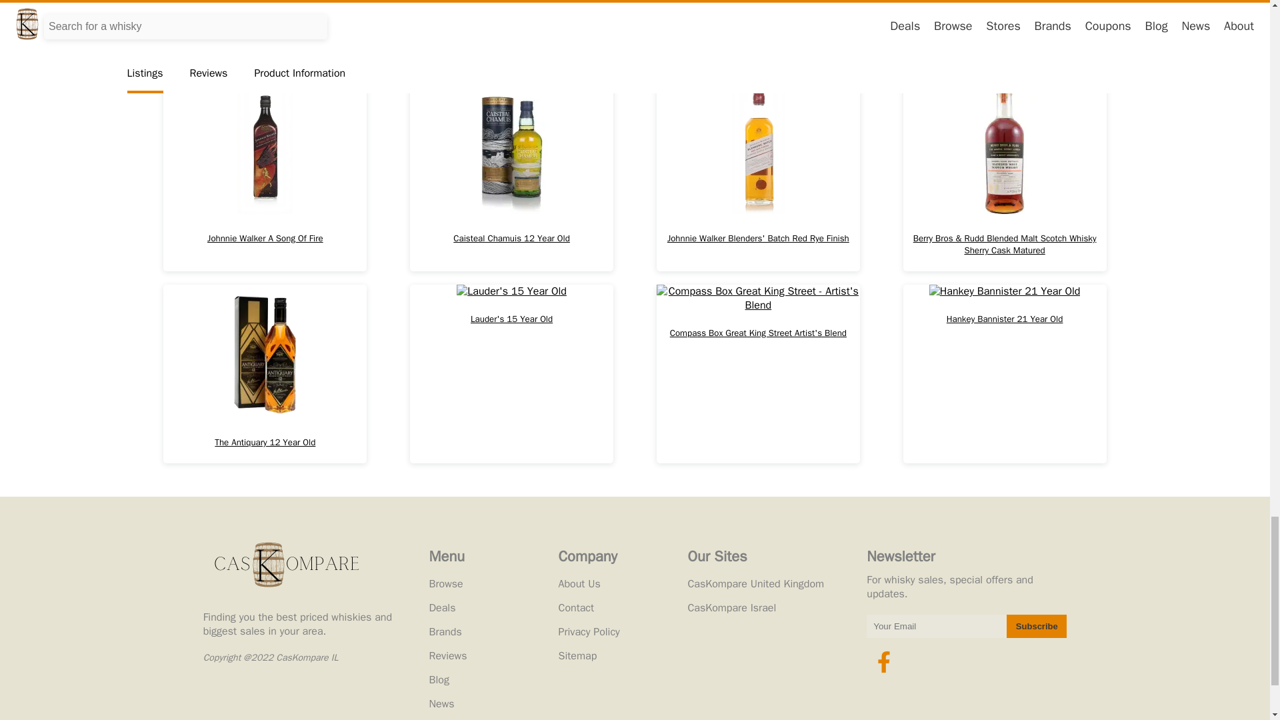 This screenshot has width=1280, height=720. I want to click on Lauder's 15 Year Old, so click(511, 373).